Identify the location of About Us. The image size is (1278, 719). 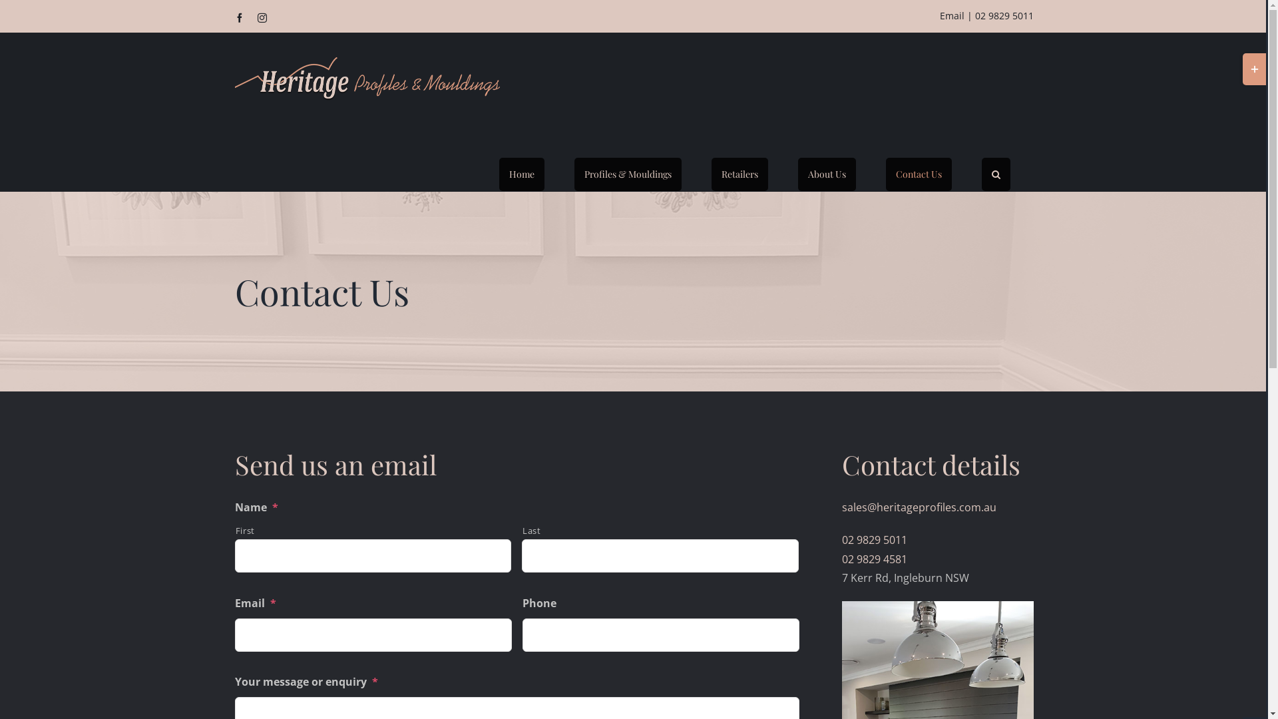
(827, 174).